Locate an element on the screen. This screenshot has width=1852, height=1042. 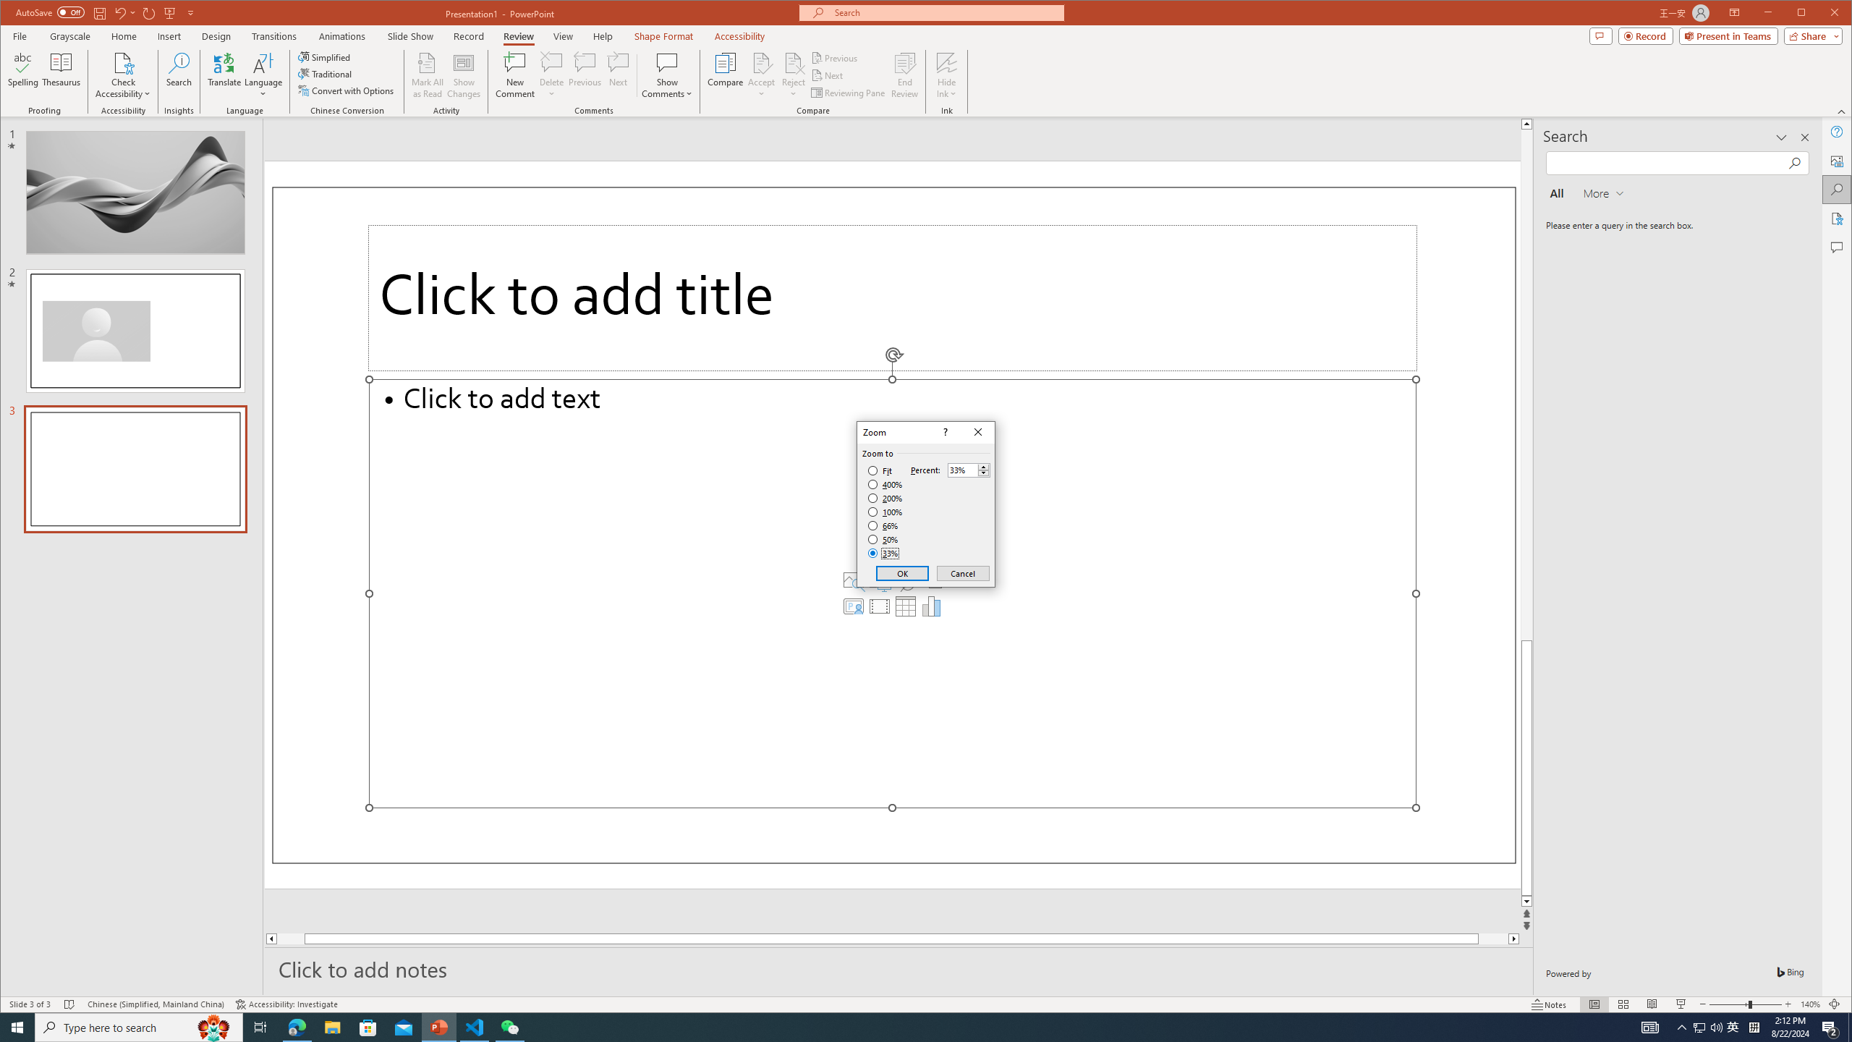
Thesaurus... is located at coordinates (62, 75).